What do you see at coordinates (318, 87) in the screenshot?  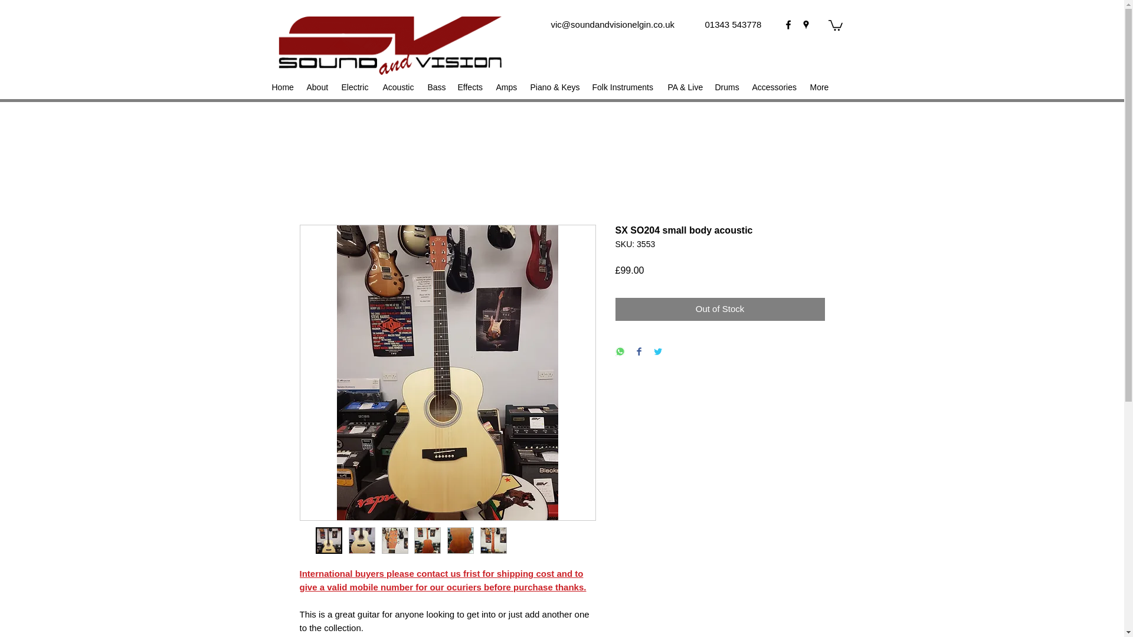 I see `About` at bounding box center [318, 87].